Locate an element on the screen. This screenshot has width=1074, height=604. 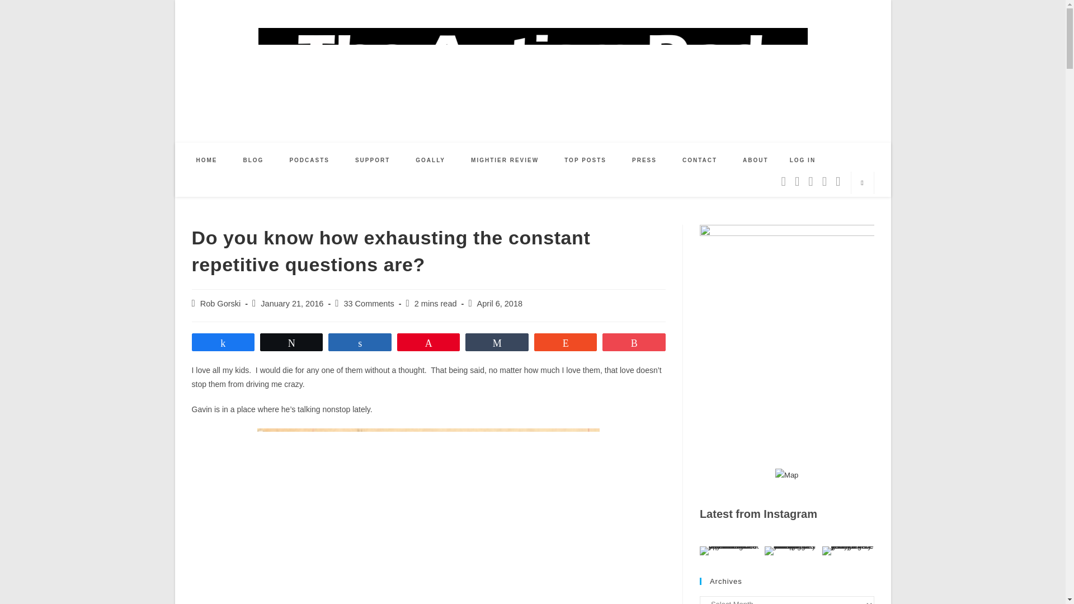
MIGHTIER REVIEW is located at coordinates (505, 160).